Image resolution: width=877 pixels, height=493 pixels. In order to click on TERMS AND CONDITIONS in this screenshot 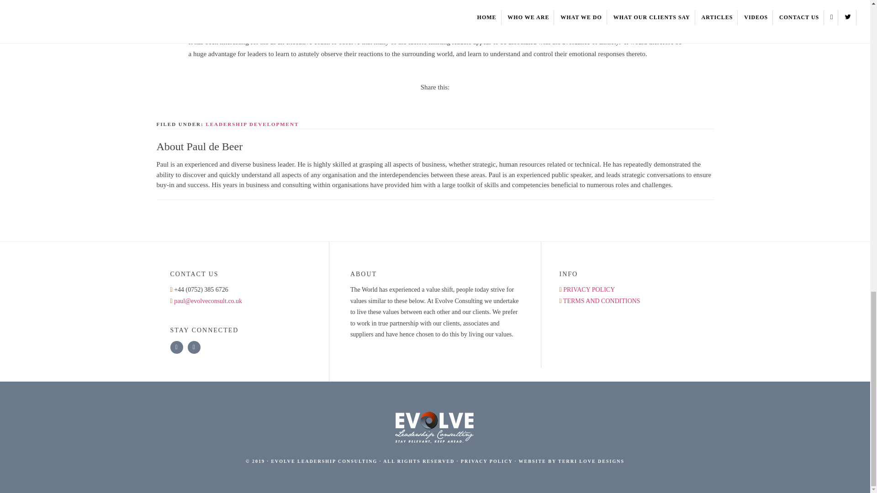, I will do `click(601, 300)`.